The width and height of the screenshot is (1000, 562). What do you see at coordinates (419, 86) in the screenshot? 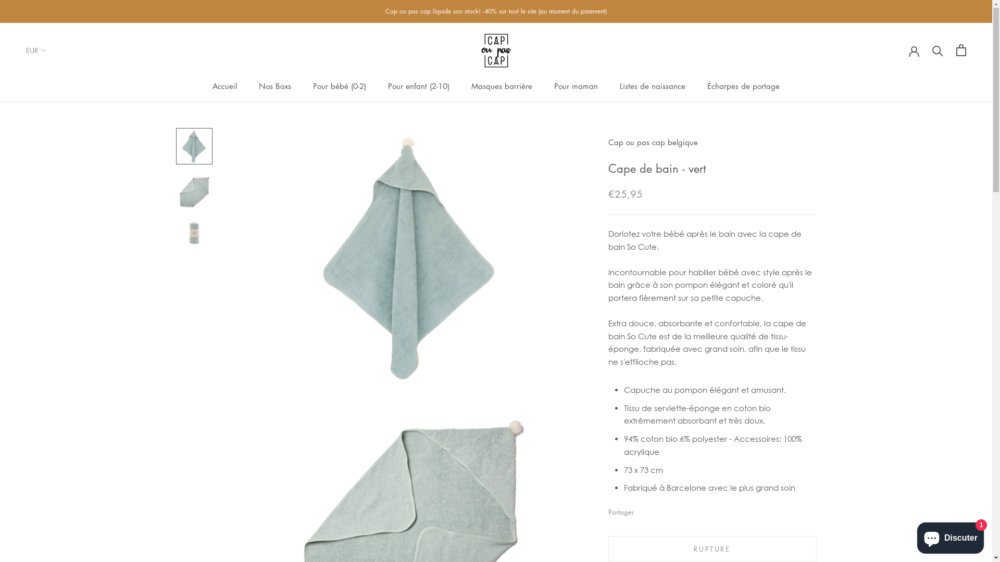
I see `Pour enfant (2-10)` at bounding box center [419, 86].